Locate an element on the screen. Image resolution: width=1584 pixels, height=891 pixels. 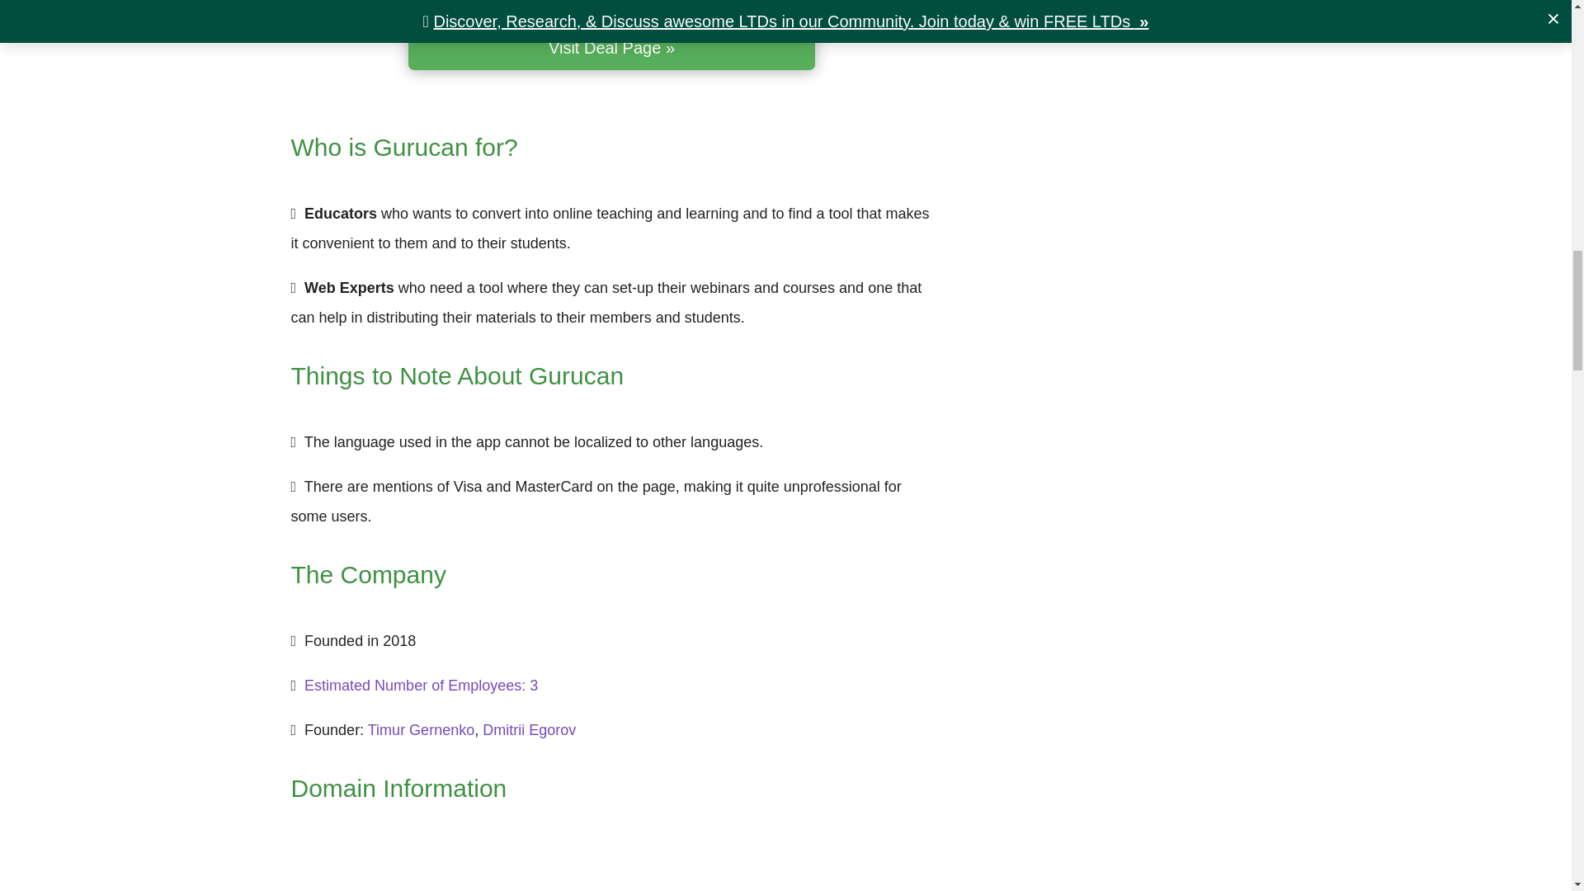
Timur Gernenko is located at coordinates (421, 729).